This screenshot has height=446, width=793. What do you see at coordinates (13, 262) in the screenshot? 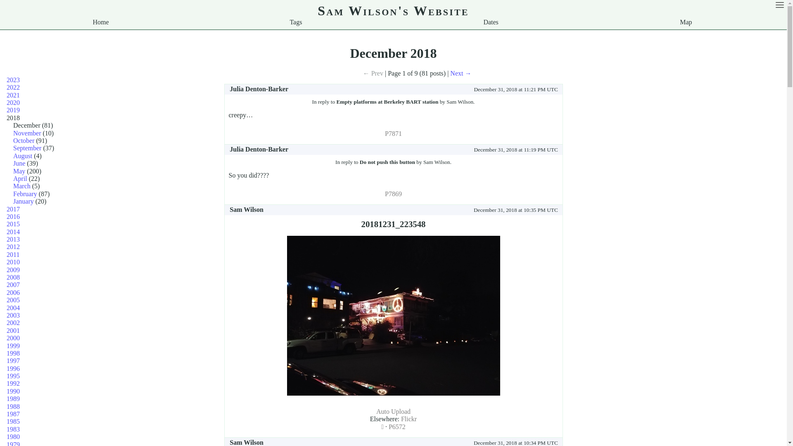
I see `2010` at bounding box center [13, 262].